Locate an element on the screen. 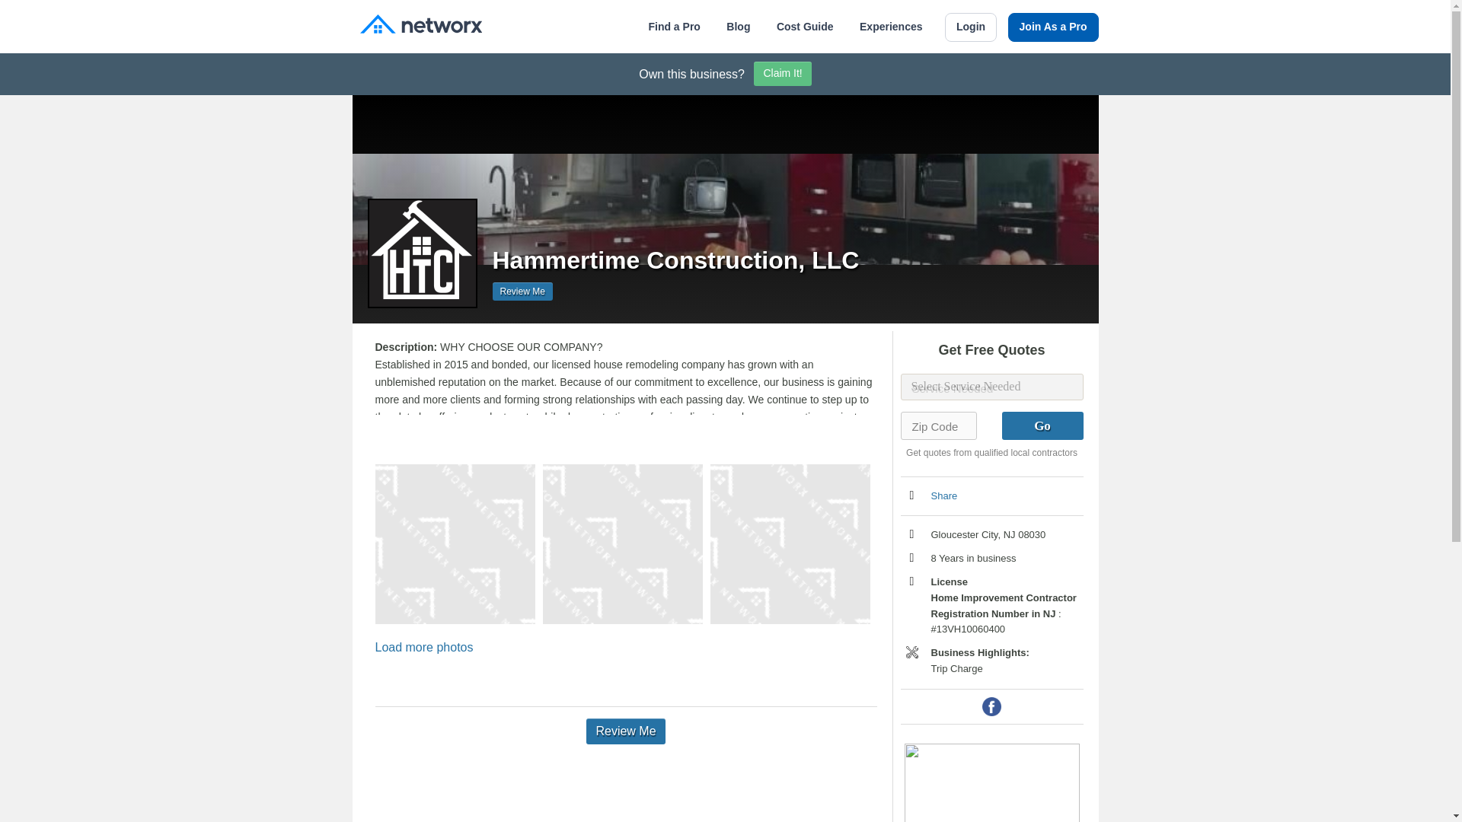  Go is located at coordinates (1042, 425).